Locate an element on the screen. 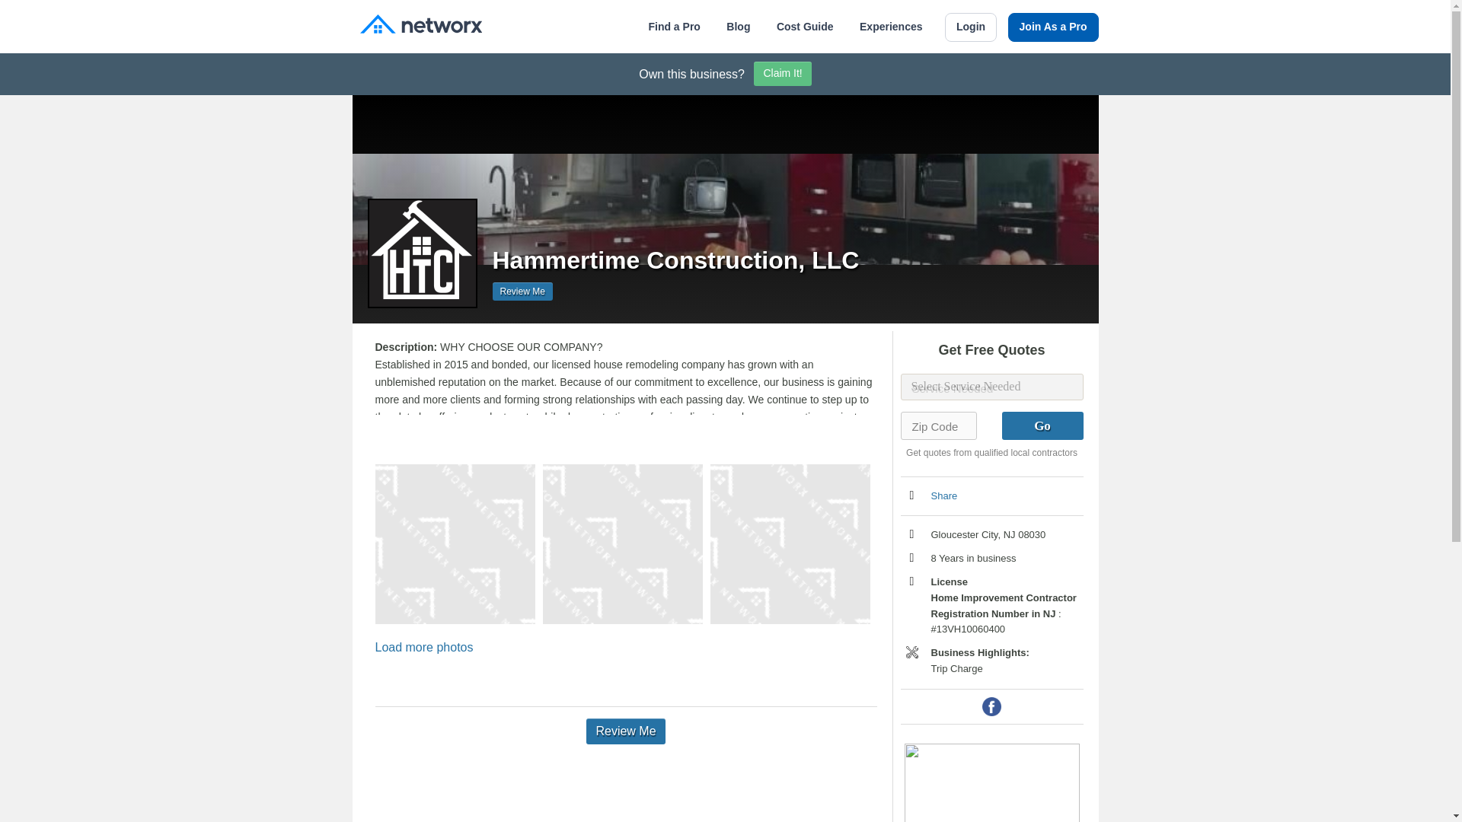  Go is located at coordinates (1042, 425).